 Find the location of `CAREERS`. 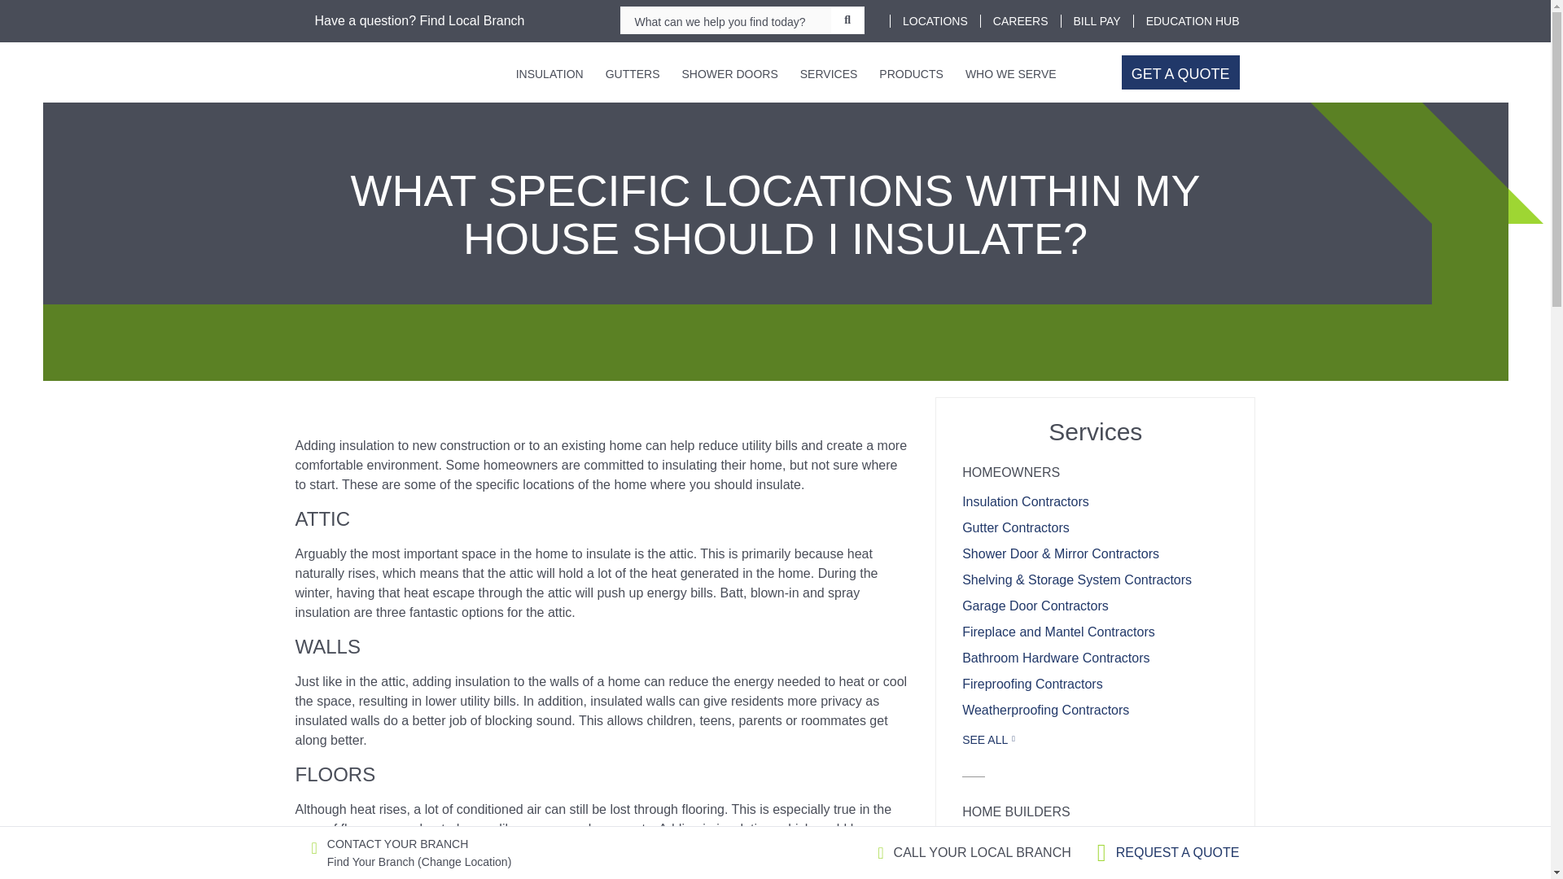

CAREERS is located at coordinates (1021, 21).